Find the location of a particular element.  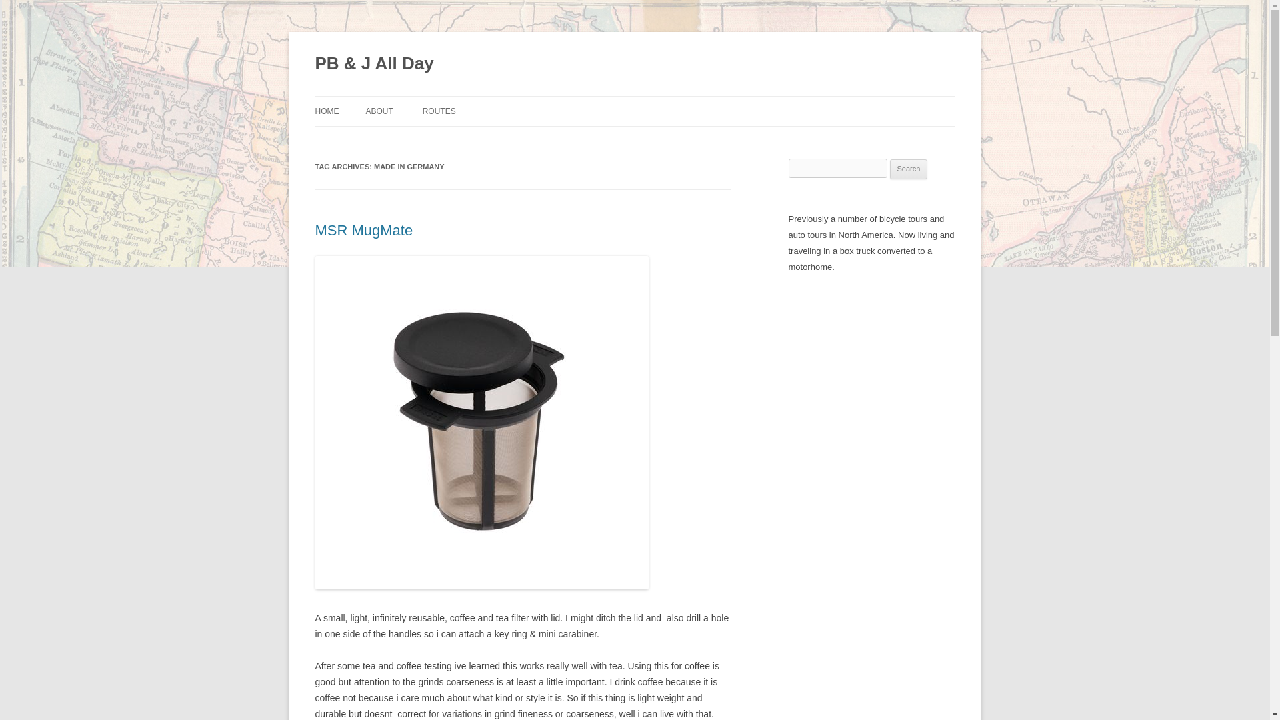

Skip to content is located at coordinates (665, 100).